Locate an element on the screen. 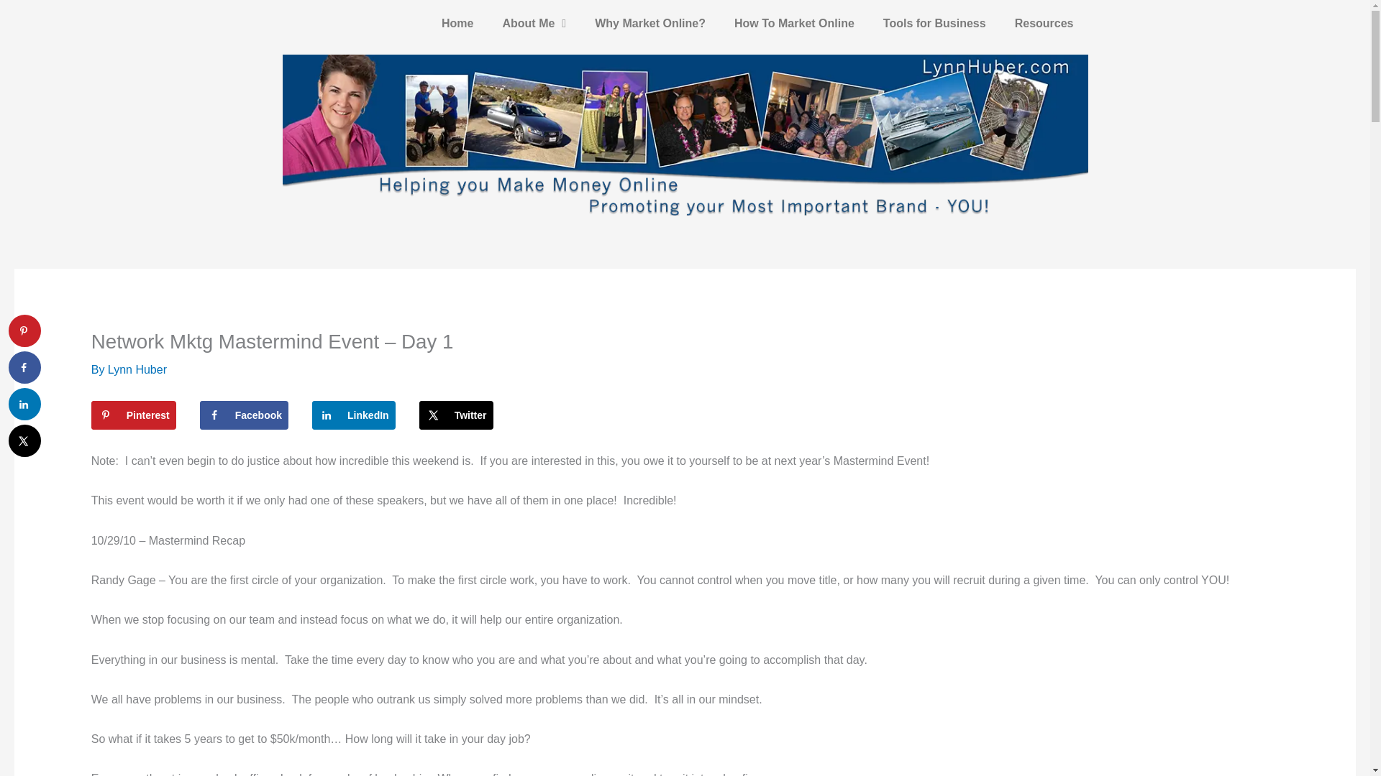  How To Market Online is located at coordinates (794, 23).